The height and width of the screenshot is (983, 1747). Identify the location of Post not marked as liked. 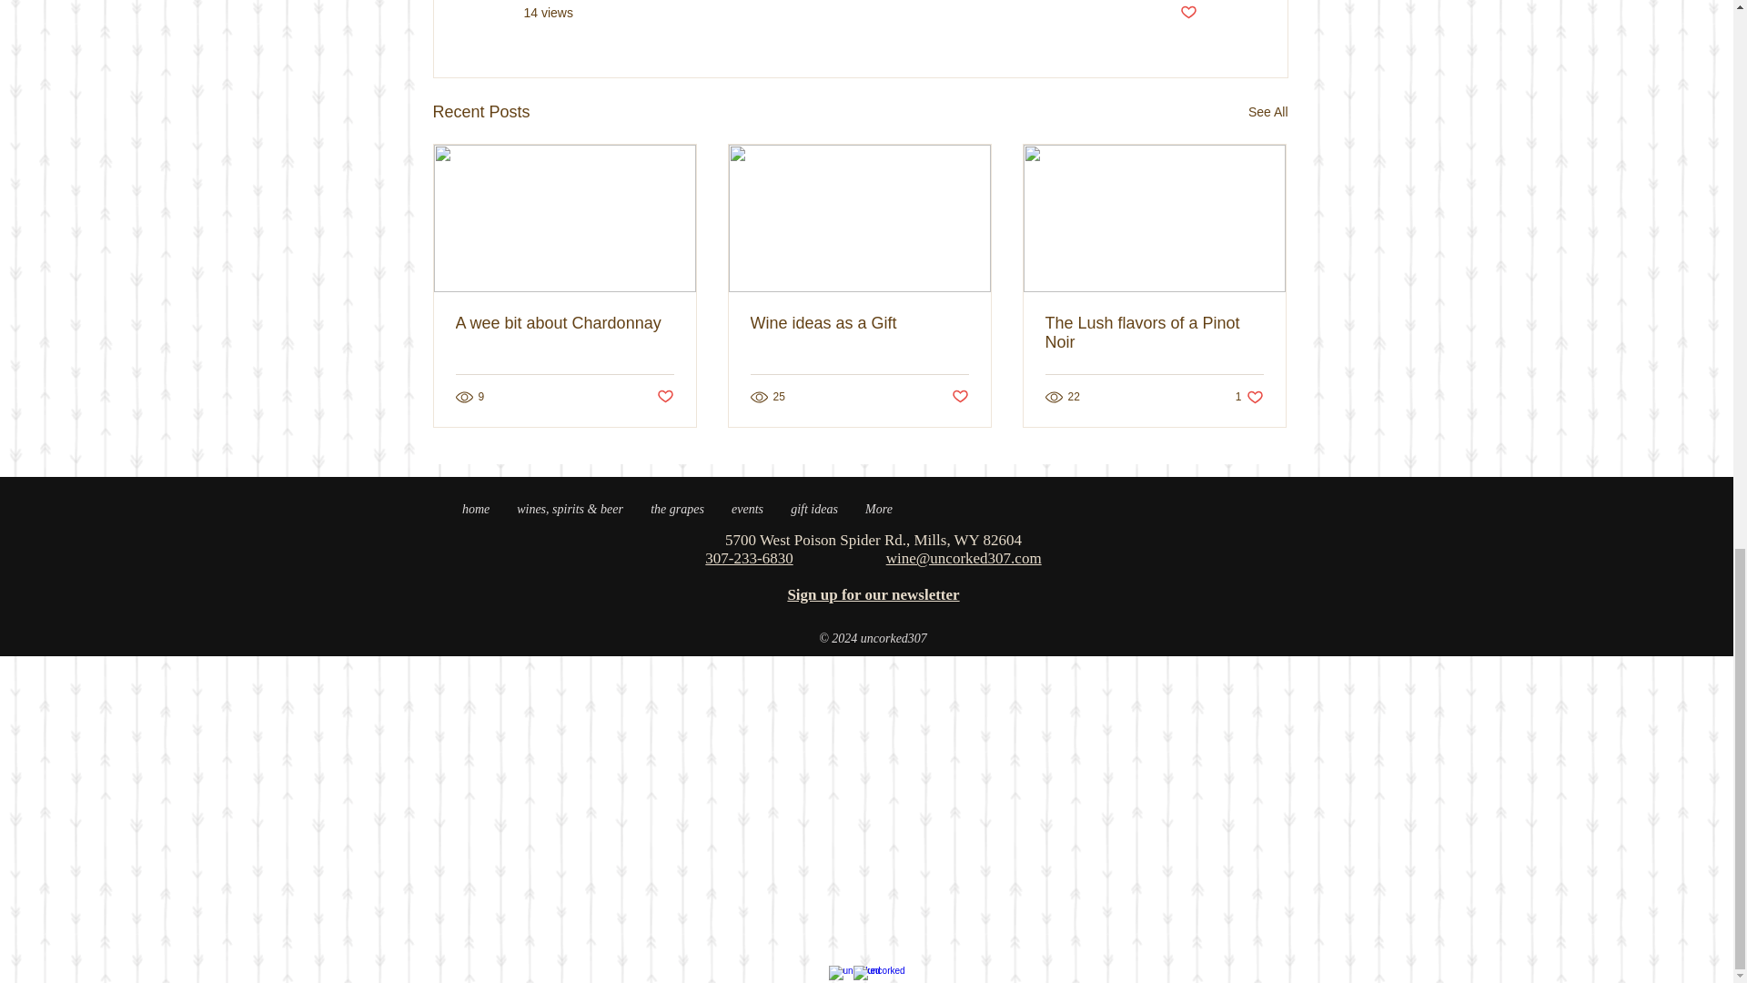
(1188, 13).